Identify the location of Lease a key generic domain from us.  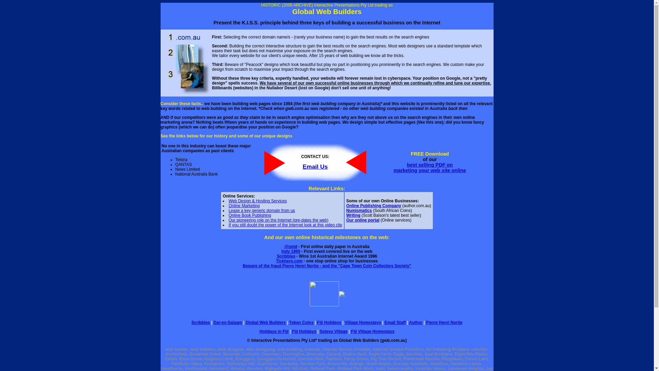
(262, 211).